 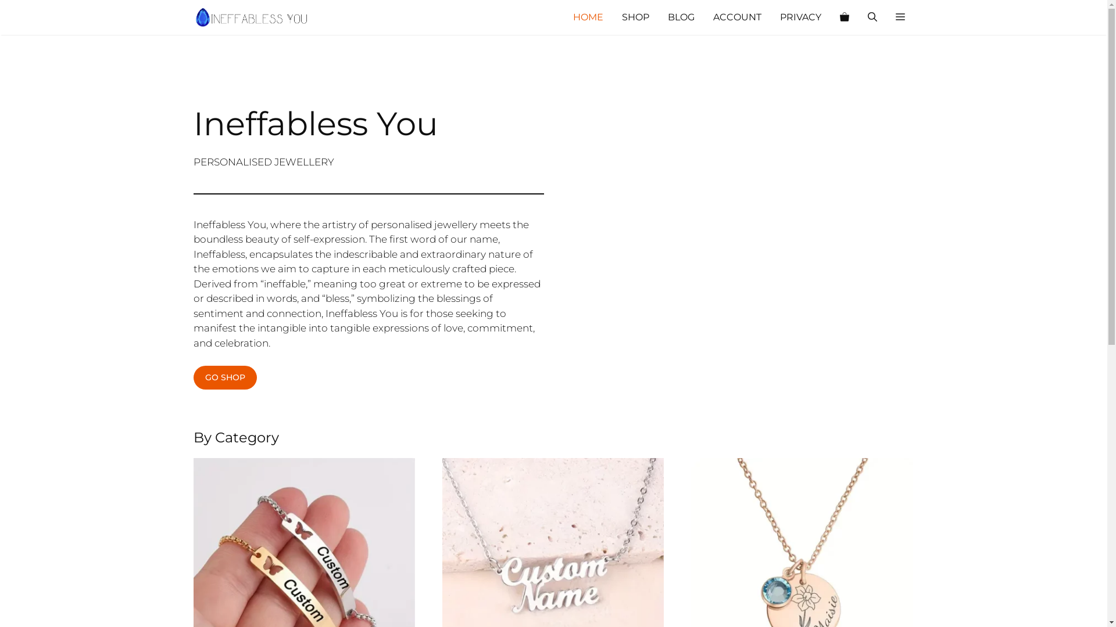 I want to click on HOME, so click(x=588, y=17).